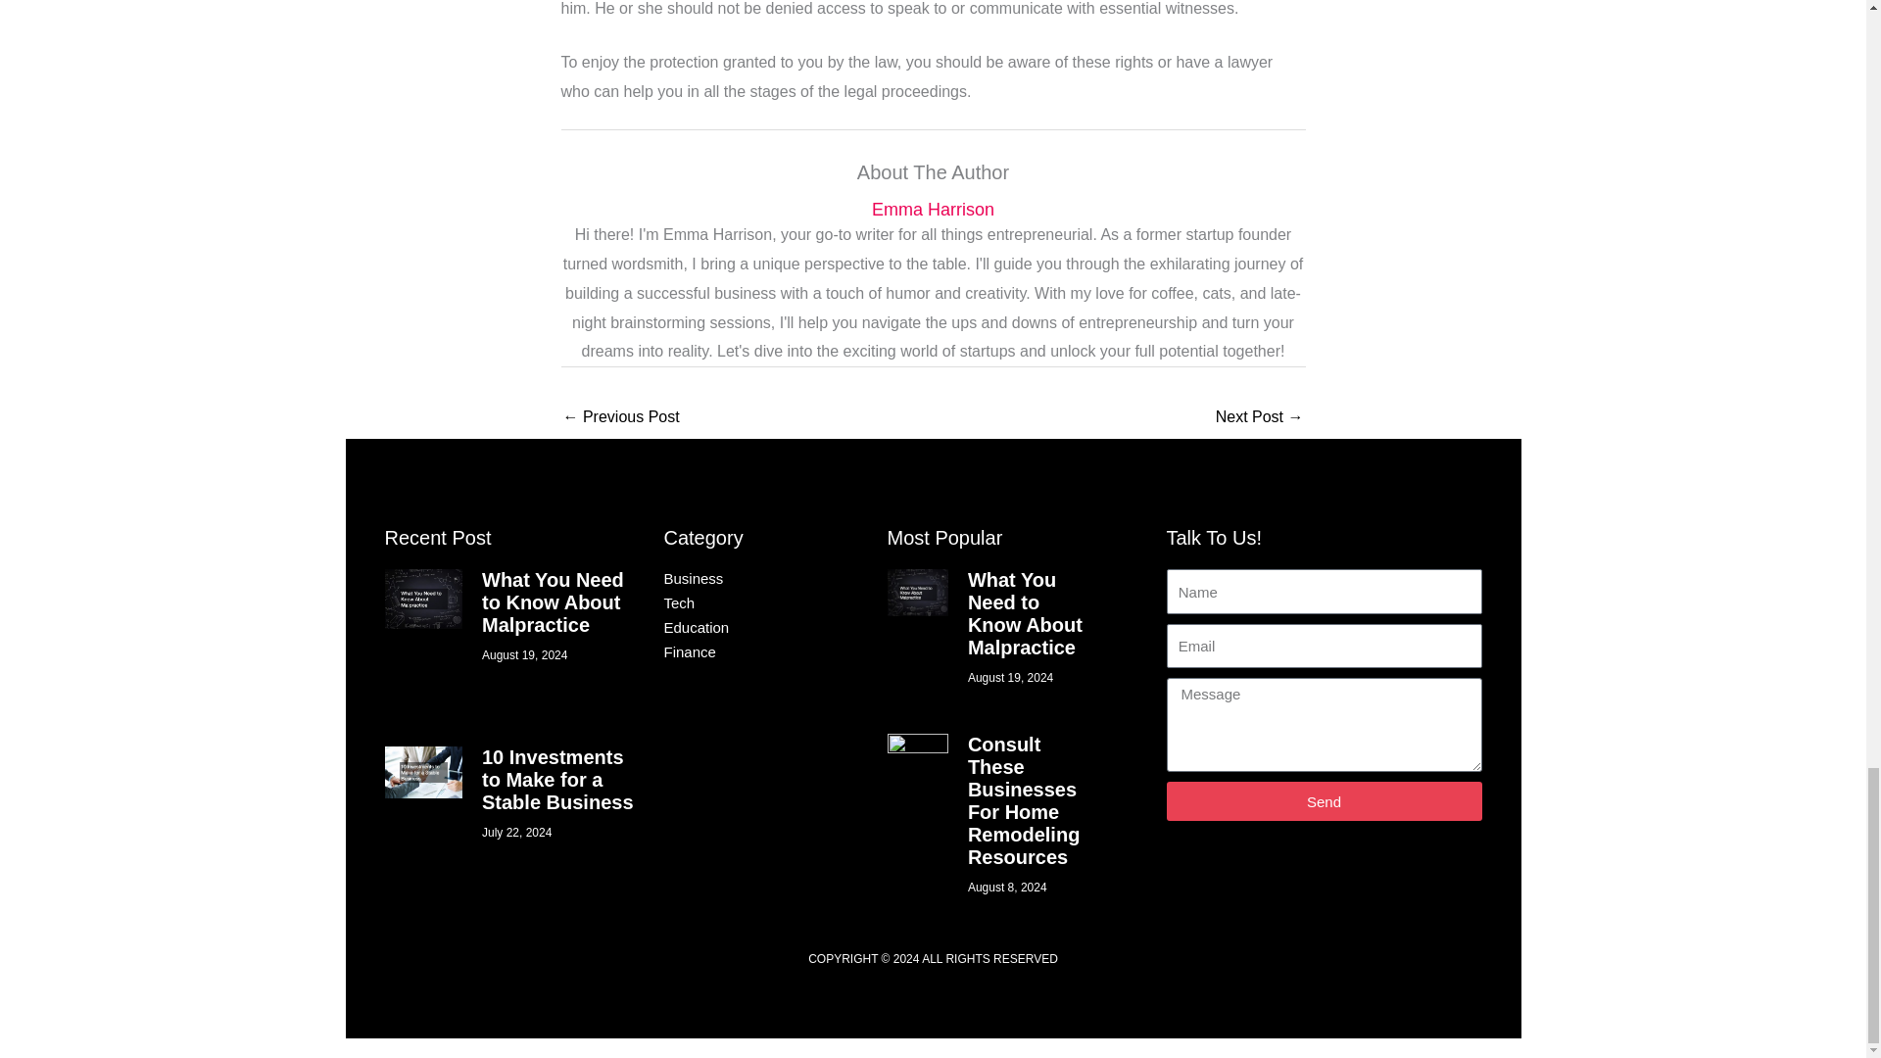  I want to click on Education, so click(743, 627).